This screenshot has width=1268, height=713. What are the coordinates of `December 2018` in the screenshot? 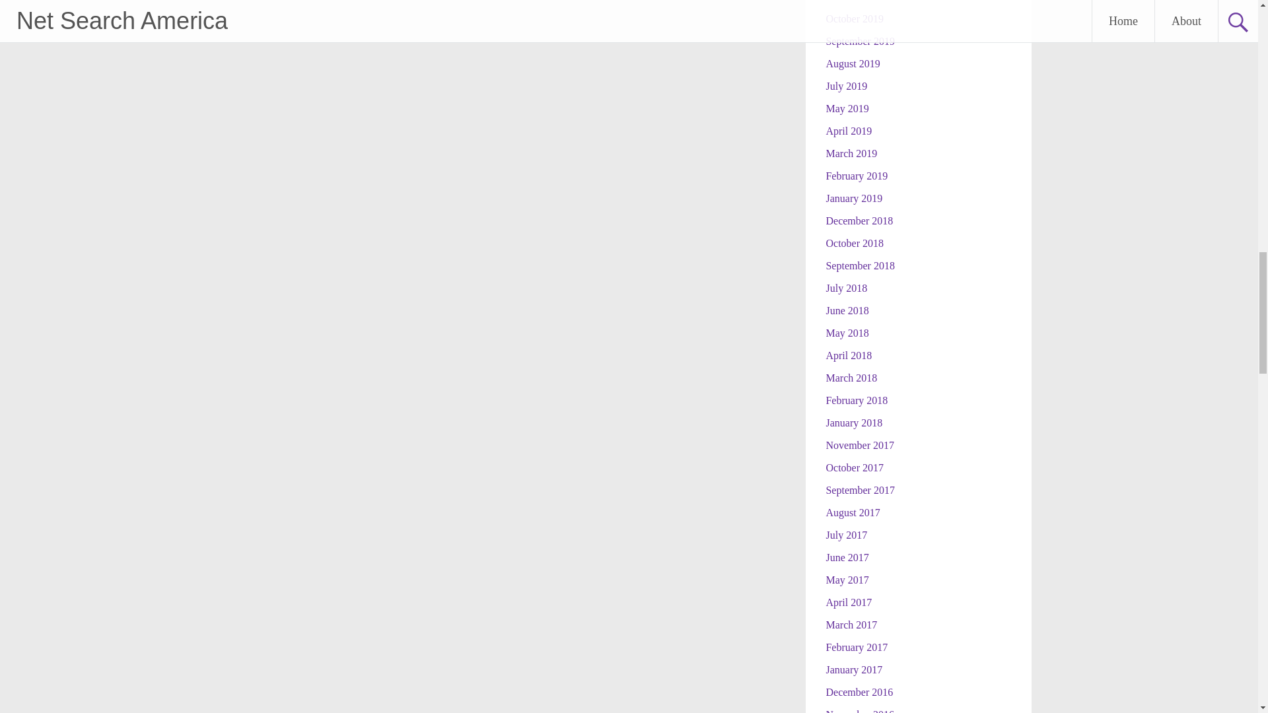 It's located at (859, 221).